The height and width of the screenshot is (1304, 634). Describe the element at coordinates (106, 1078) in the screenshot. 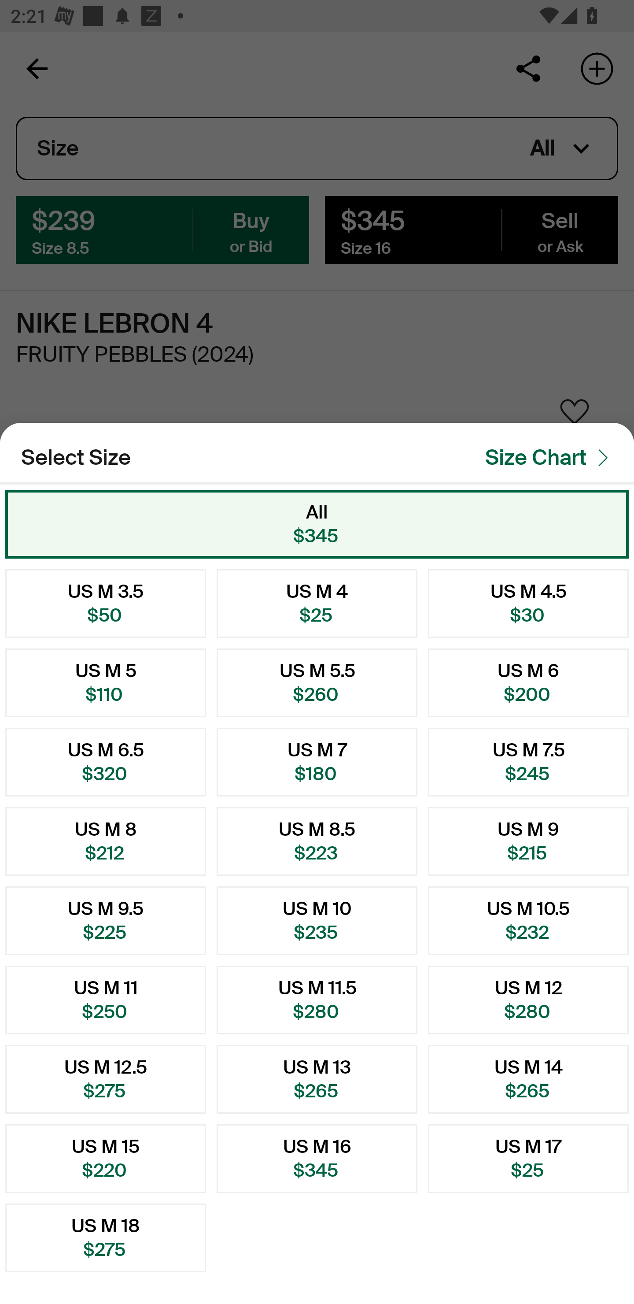

I see `US M 12.5 $275` at that location.